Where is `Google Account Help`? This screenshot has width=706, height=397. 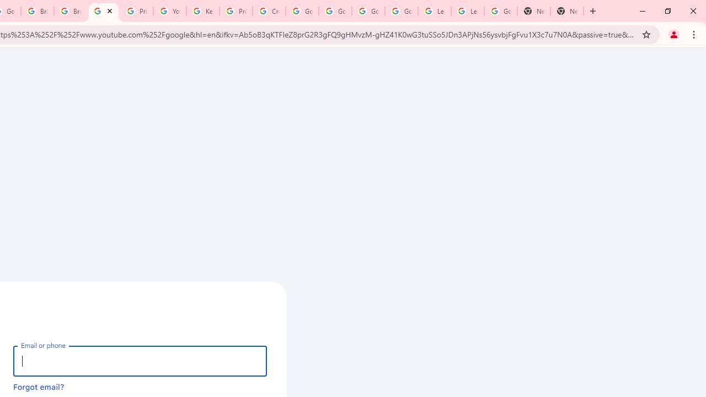
Google Account Help is located at coordinates (368, 11).